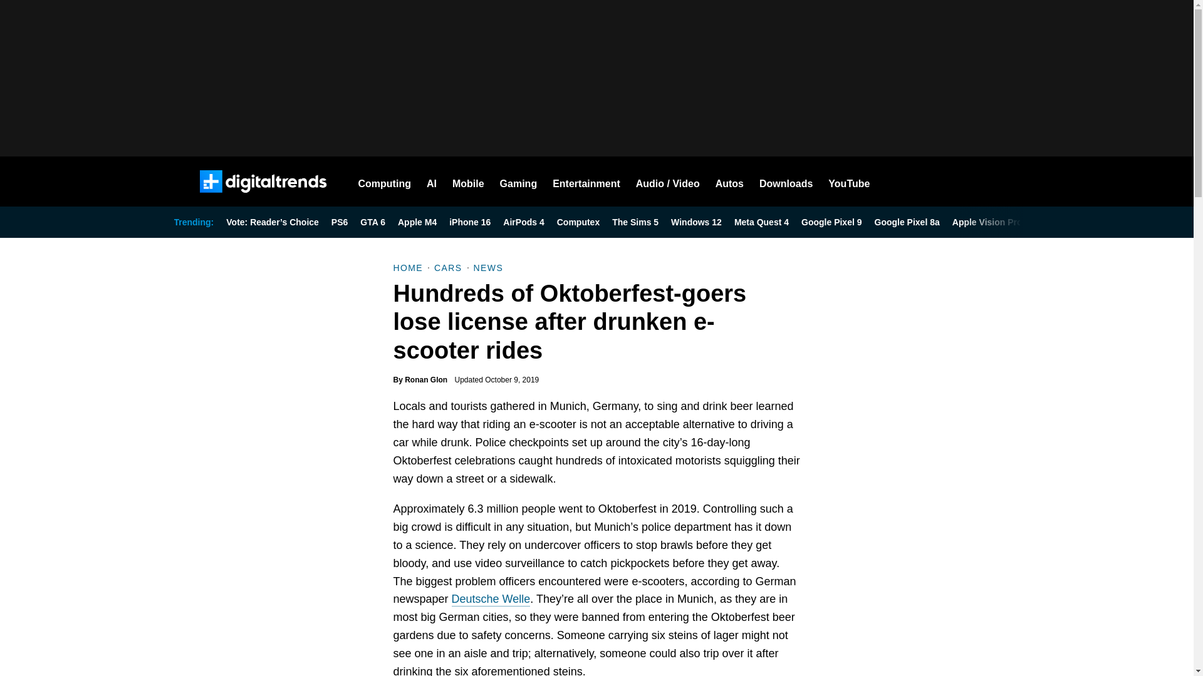 This screenshot has height=676, width=1203. What do you see at coordinates (586, 182) in the screenshot?
I see `Entertainment` at bounding box center [586, 182].